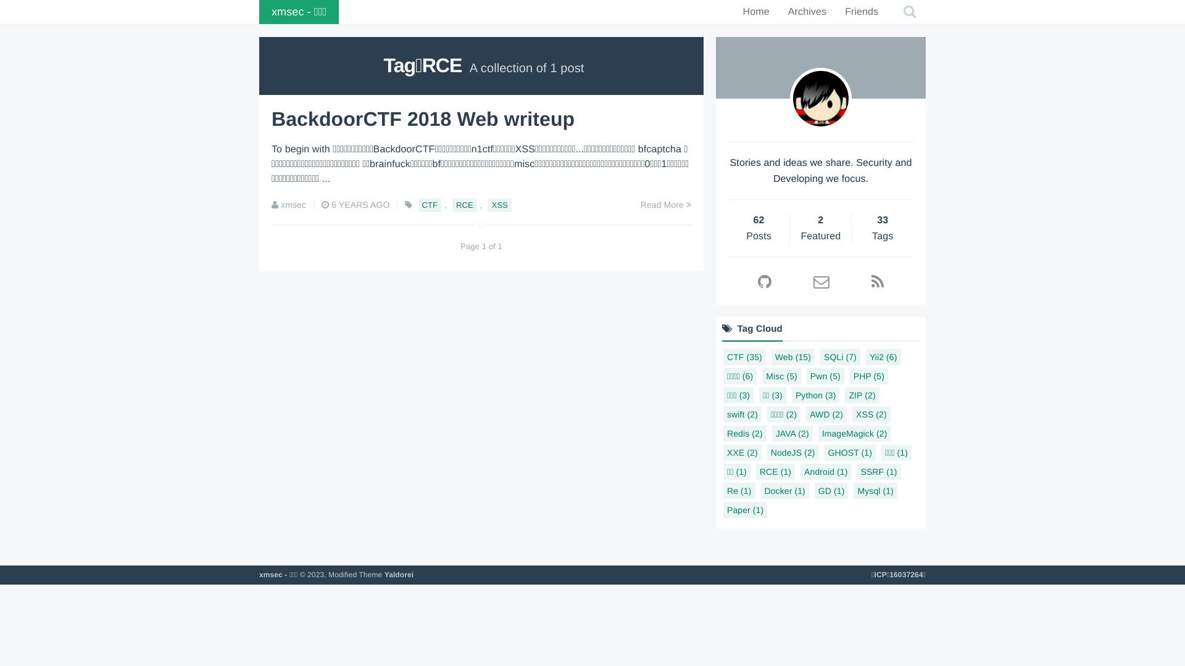 This screenshot has width=1185, height=666. Describe the element at coordinates (879, 472) in the screenshot. I see `SSRF (1)` at that location.